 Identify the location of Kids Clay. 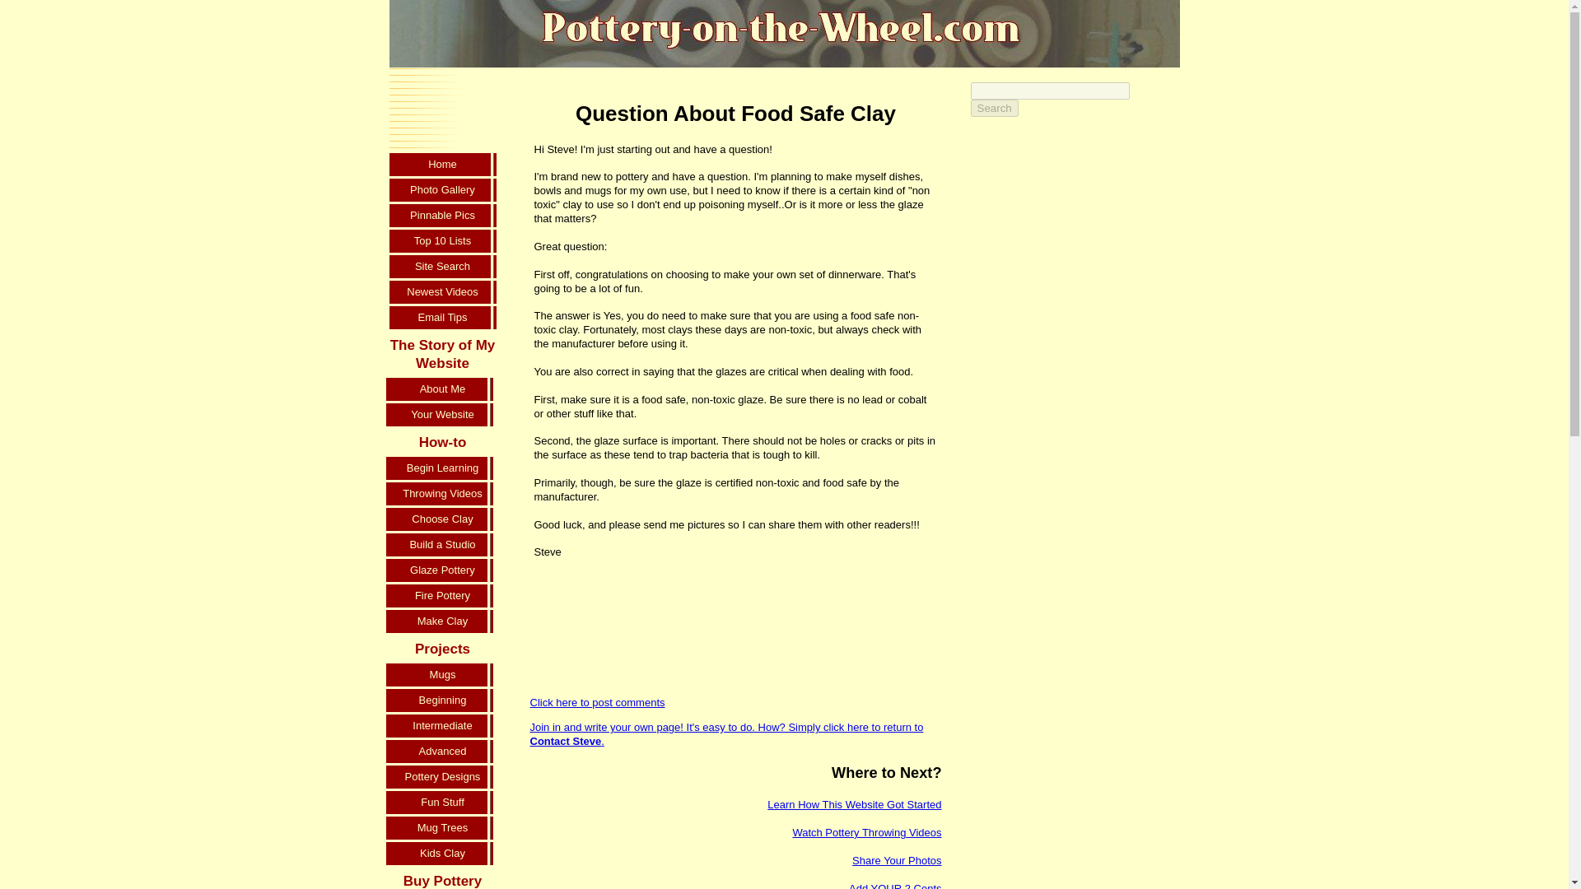
(442, 854).